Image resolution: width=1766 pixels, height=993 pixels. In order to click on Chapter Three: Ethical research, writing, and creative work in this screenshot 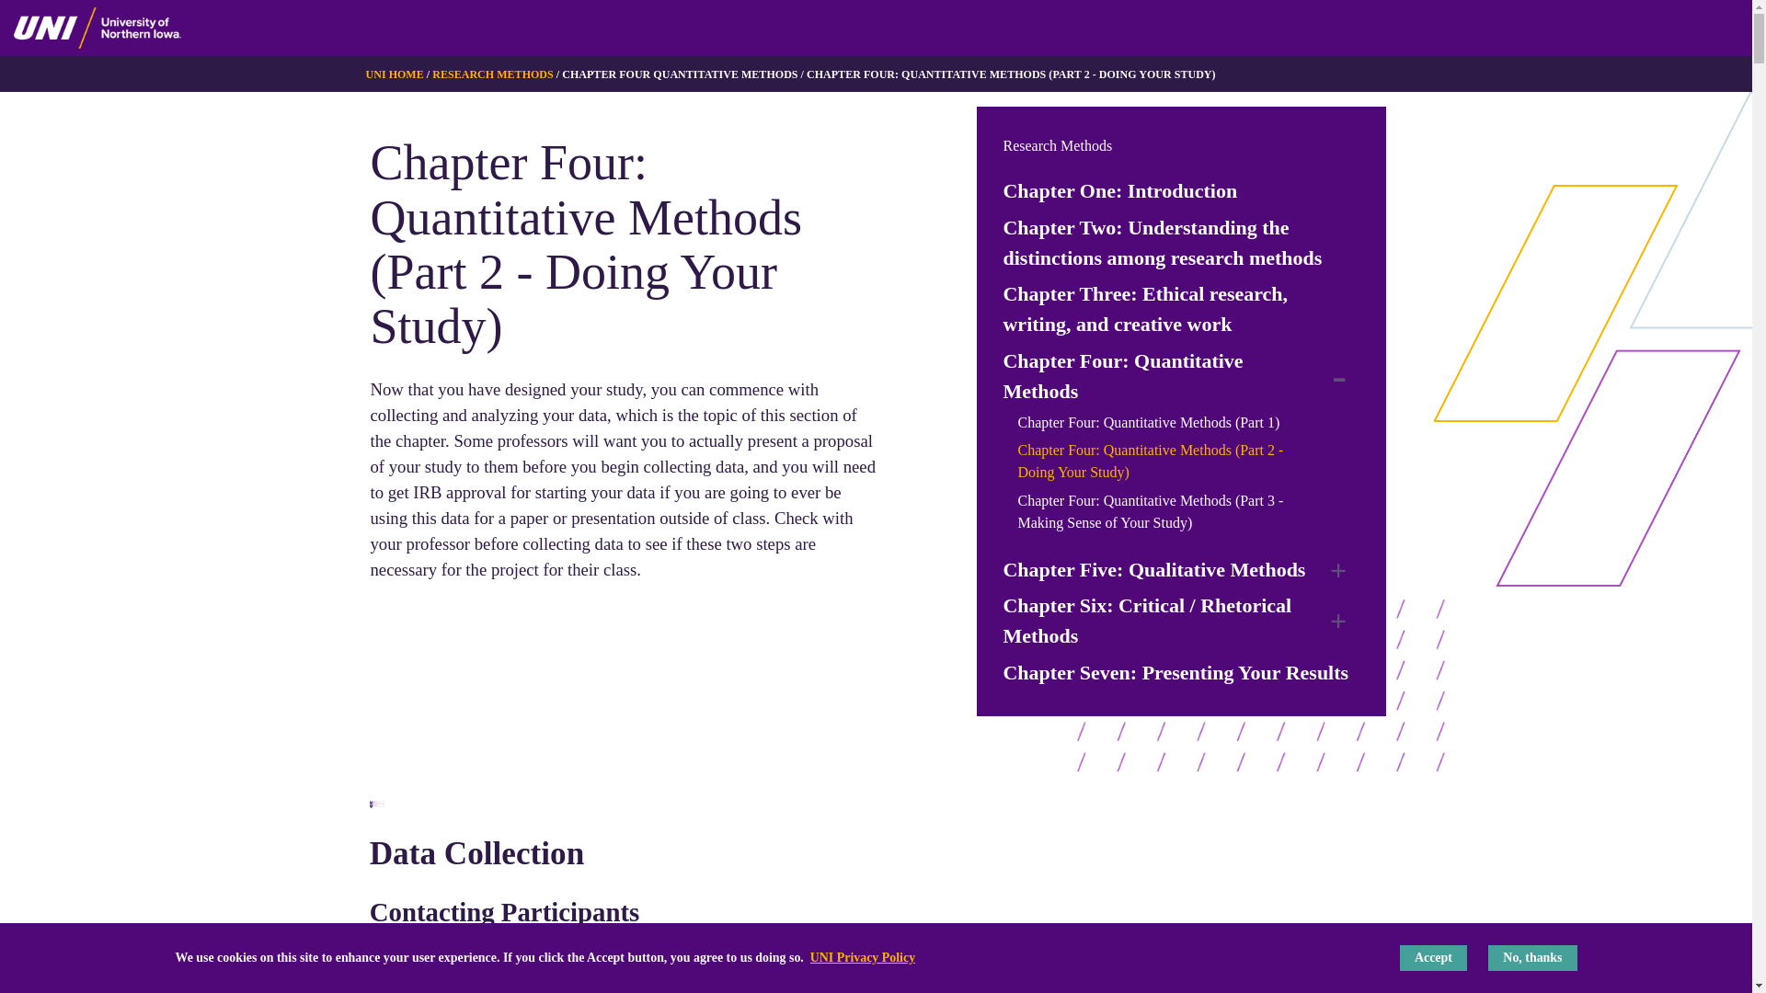, I will do `click(1181, 309)`.